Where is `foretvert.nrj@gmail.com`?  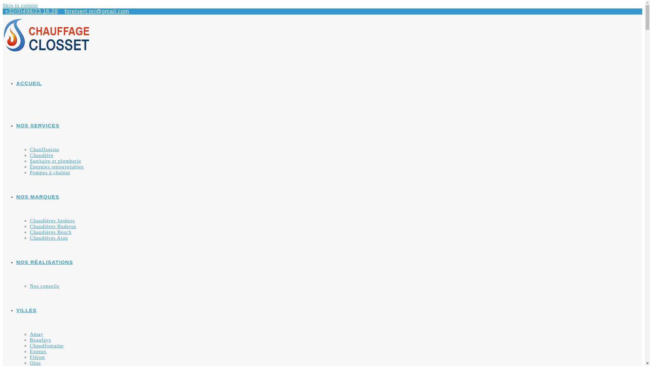
foretvert.nrj@gmail.com is located at coordinates (97, 12).